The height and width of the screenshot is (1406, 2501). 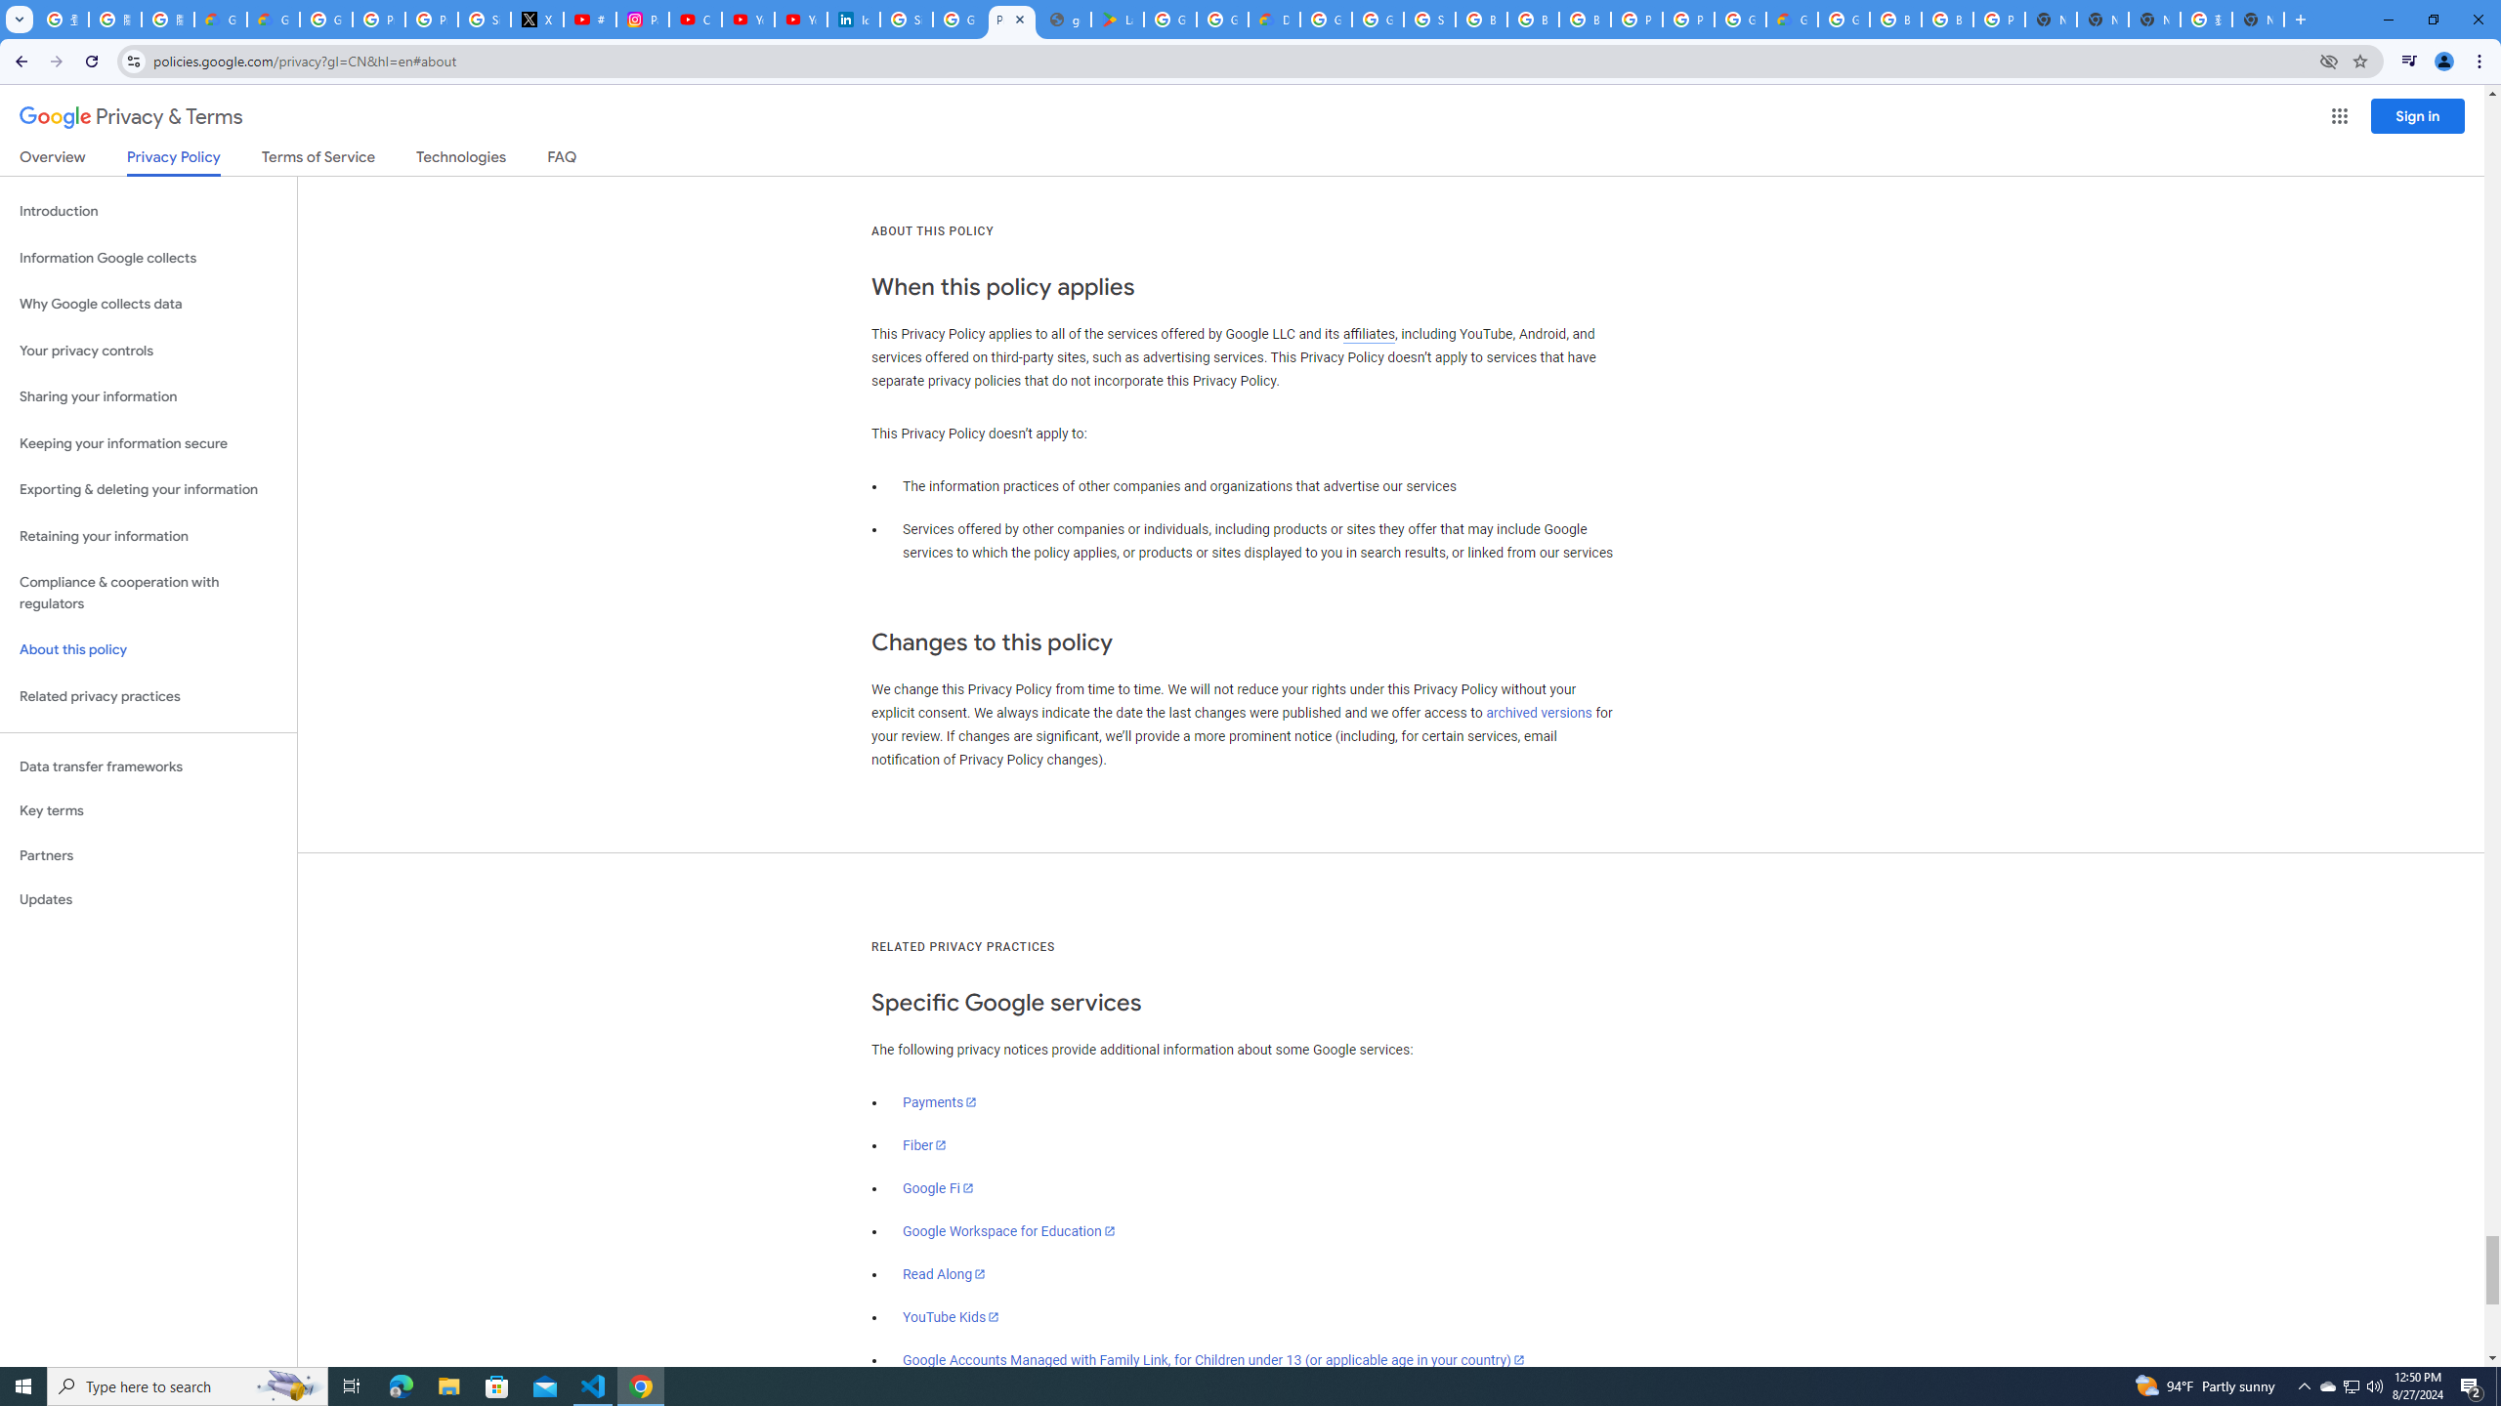 I want to click on Privacy & Terms, so click(x=131, y=117).